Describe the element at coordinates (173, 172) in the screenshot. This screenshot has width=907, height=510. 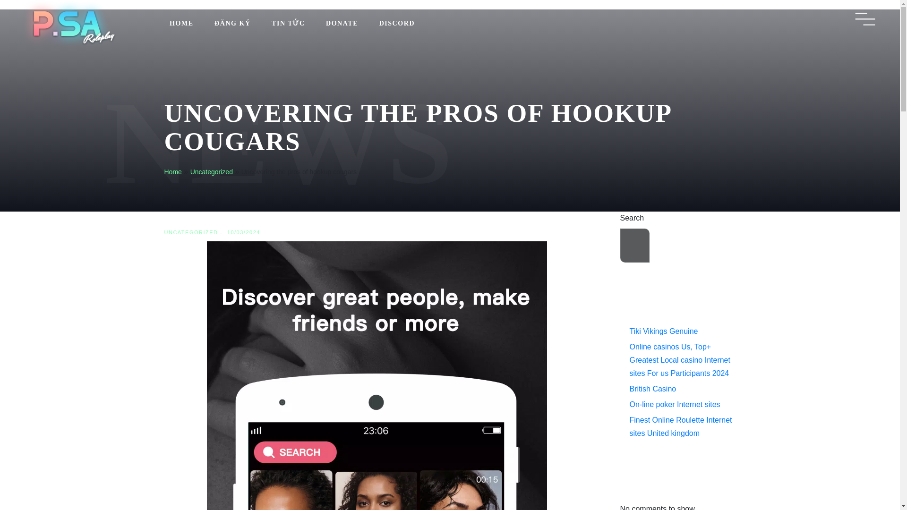
I see `Home` at that location.